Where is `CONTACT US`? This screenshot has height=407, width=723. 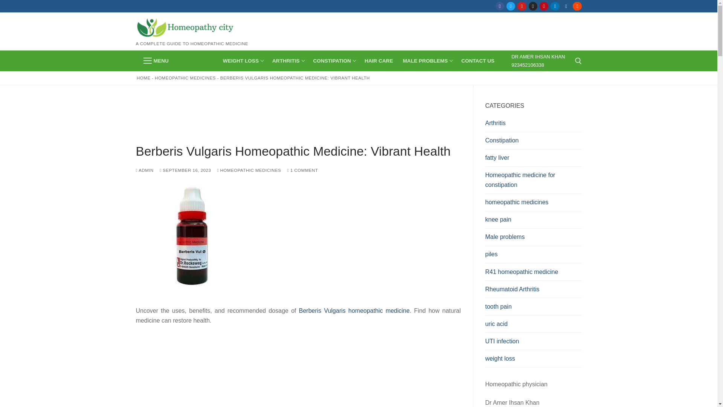
CONTACT US is located at coordinates (298, 370).